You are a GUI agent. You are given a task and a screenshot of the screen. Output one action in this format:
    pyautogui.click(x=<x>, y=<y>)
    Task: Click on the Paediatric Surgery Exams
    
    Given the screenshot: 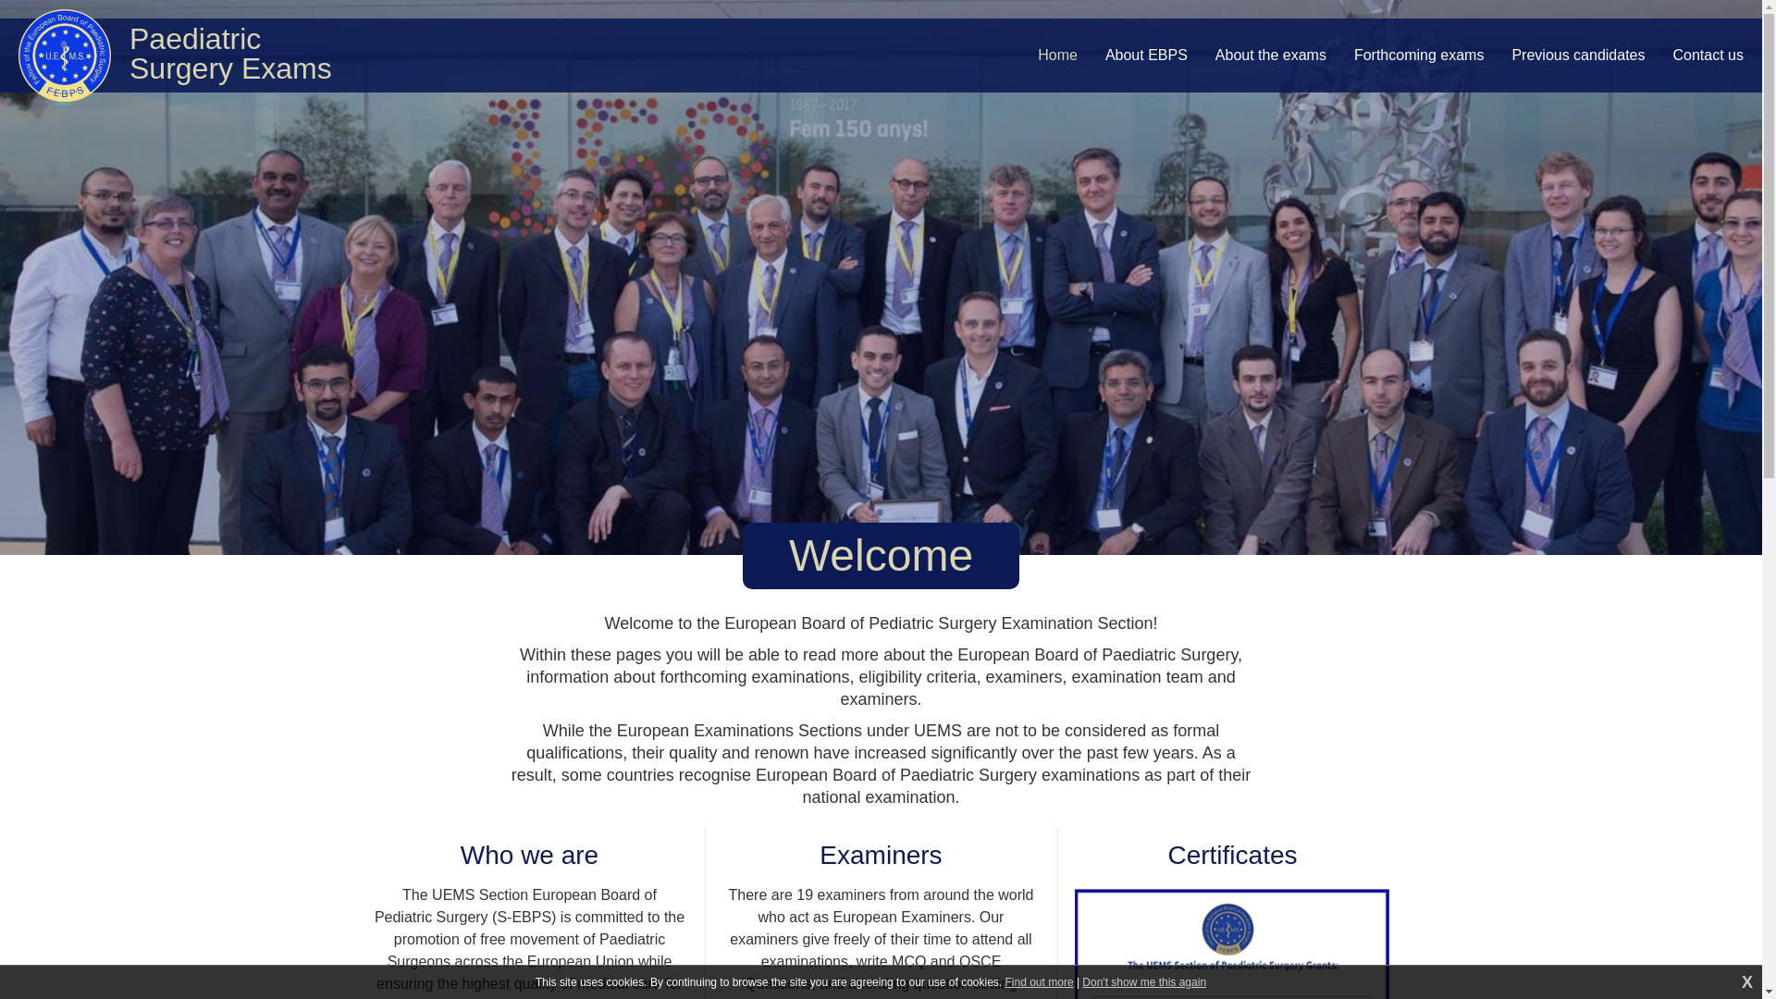 What is the action you would take?
    pyautogui.click(x=64, y=55)
    